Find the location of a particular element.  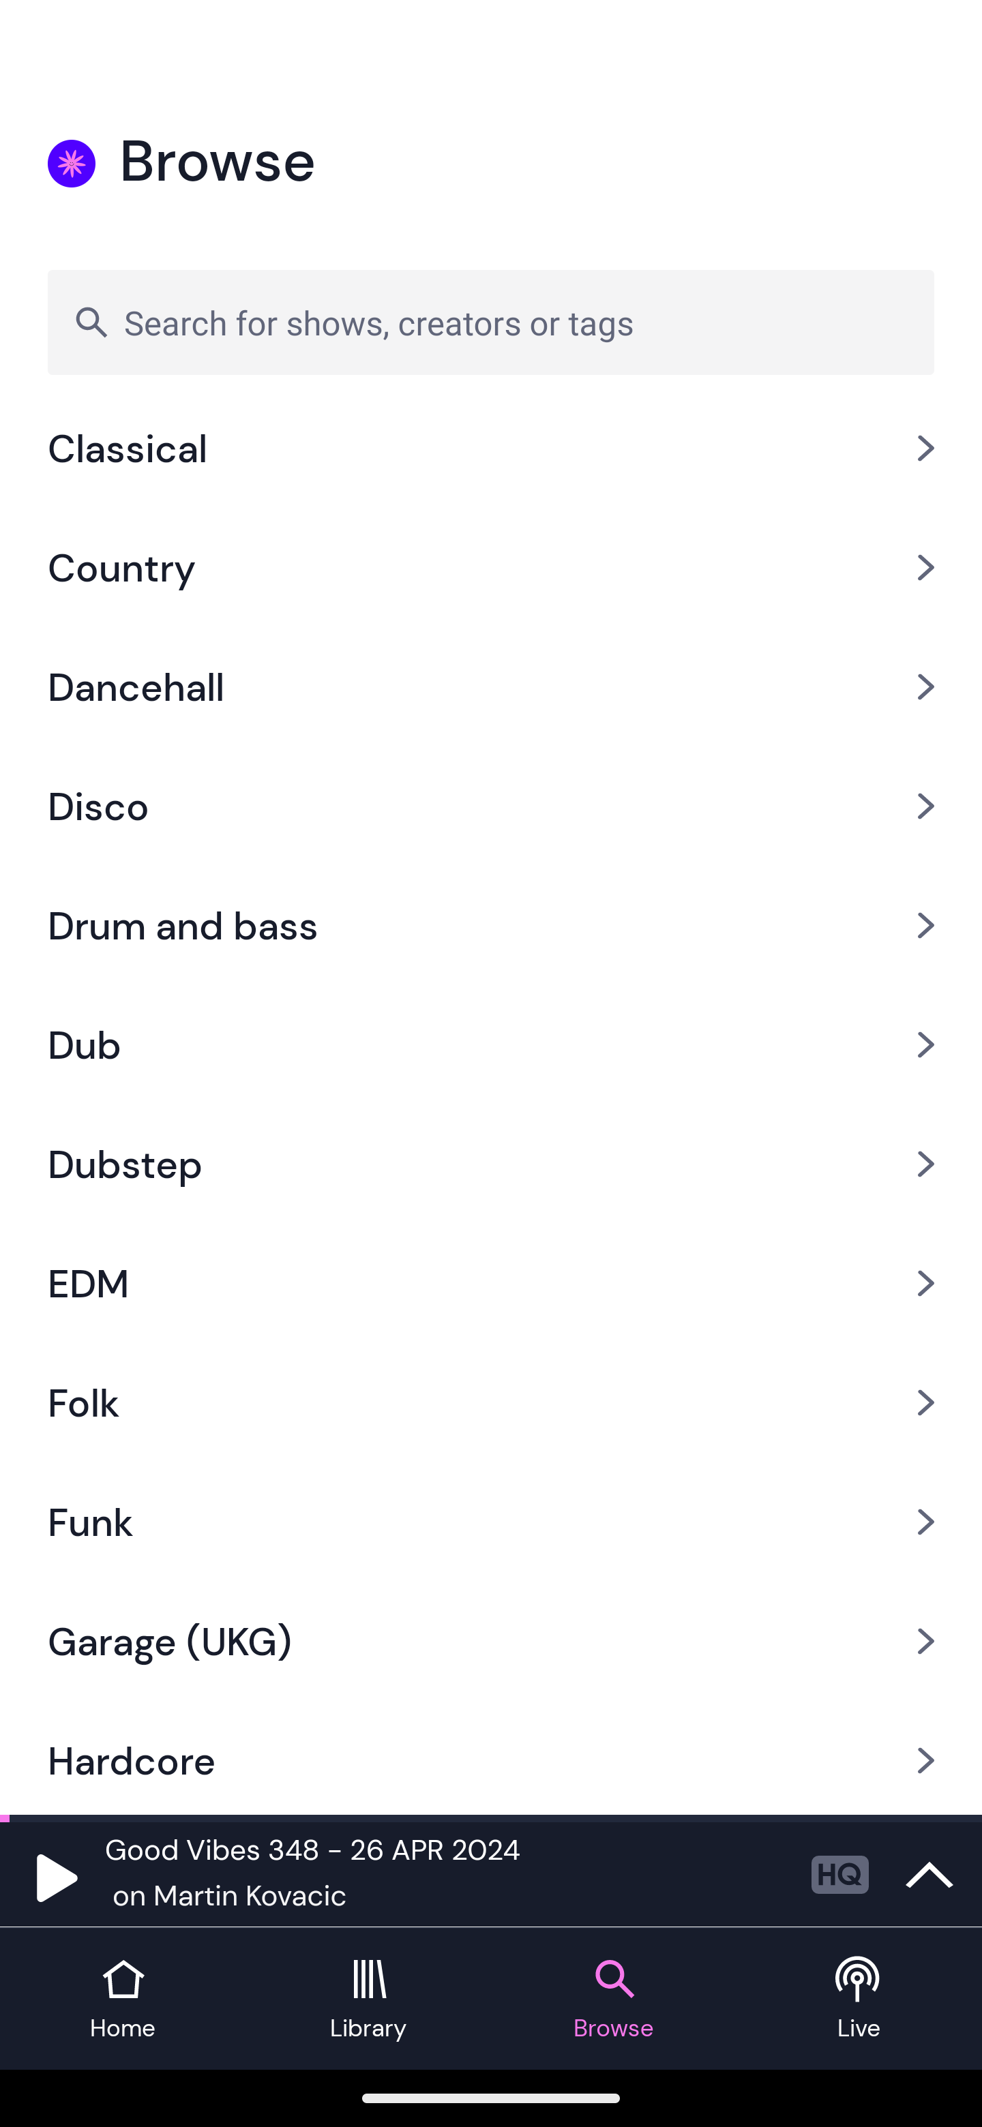

Dubstep is located at coordinates (491, 1163).